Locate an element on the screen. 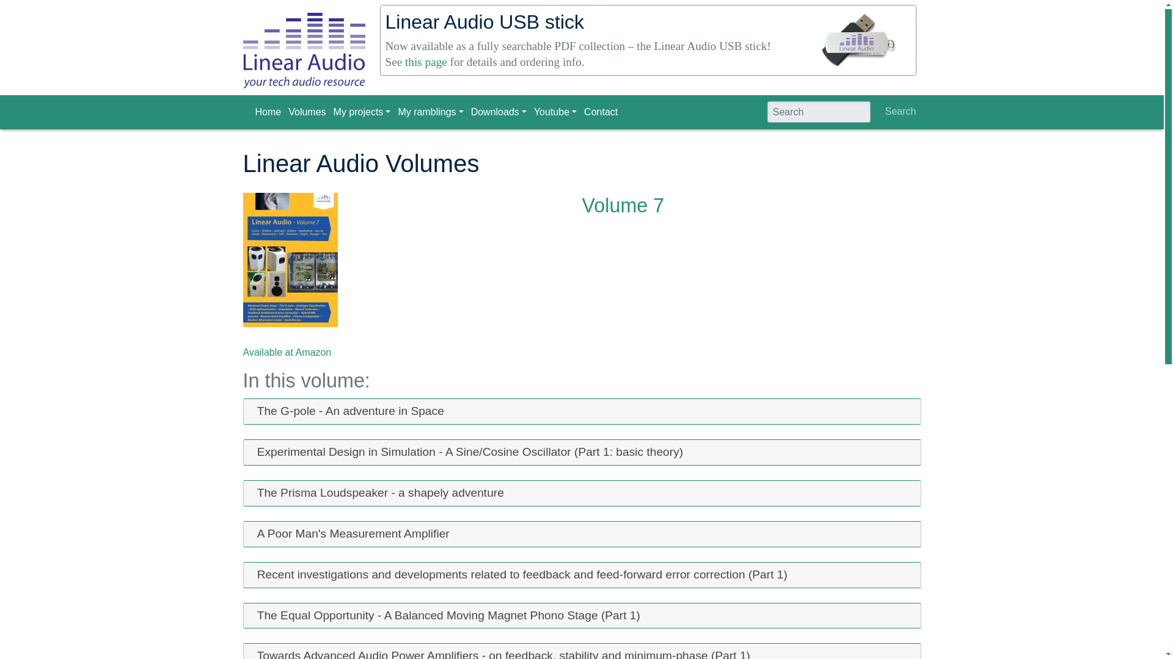 The height and width of the screenshot is (659, 1173). Home is located at coordinates (269, 112).